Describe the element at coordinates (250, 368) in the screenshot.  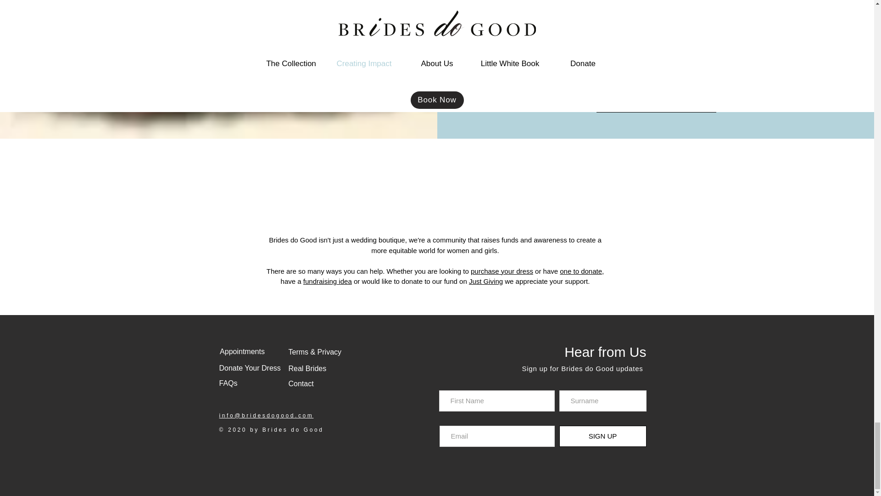
I see `Donate Your Dress` at that location.